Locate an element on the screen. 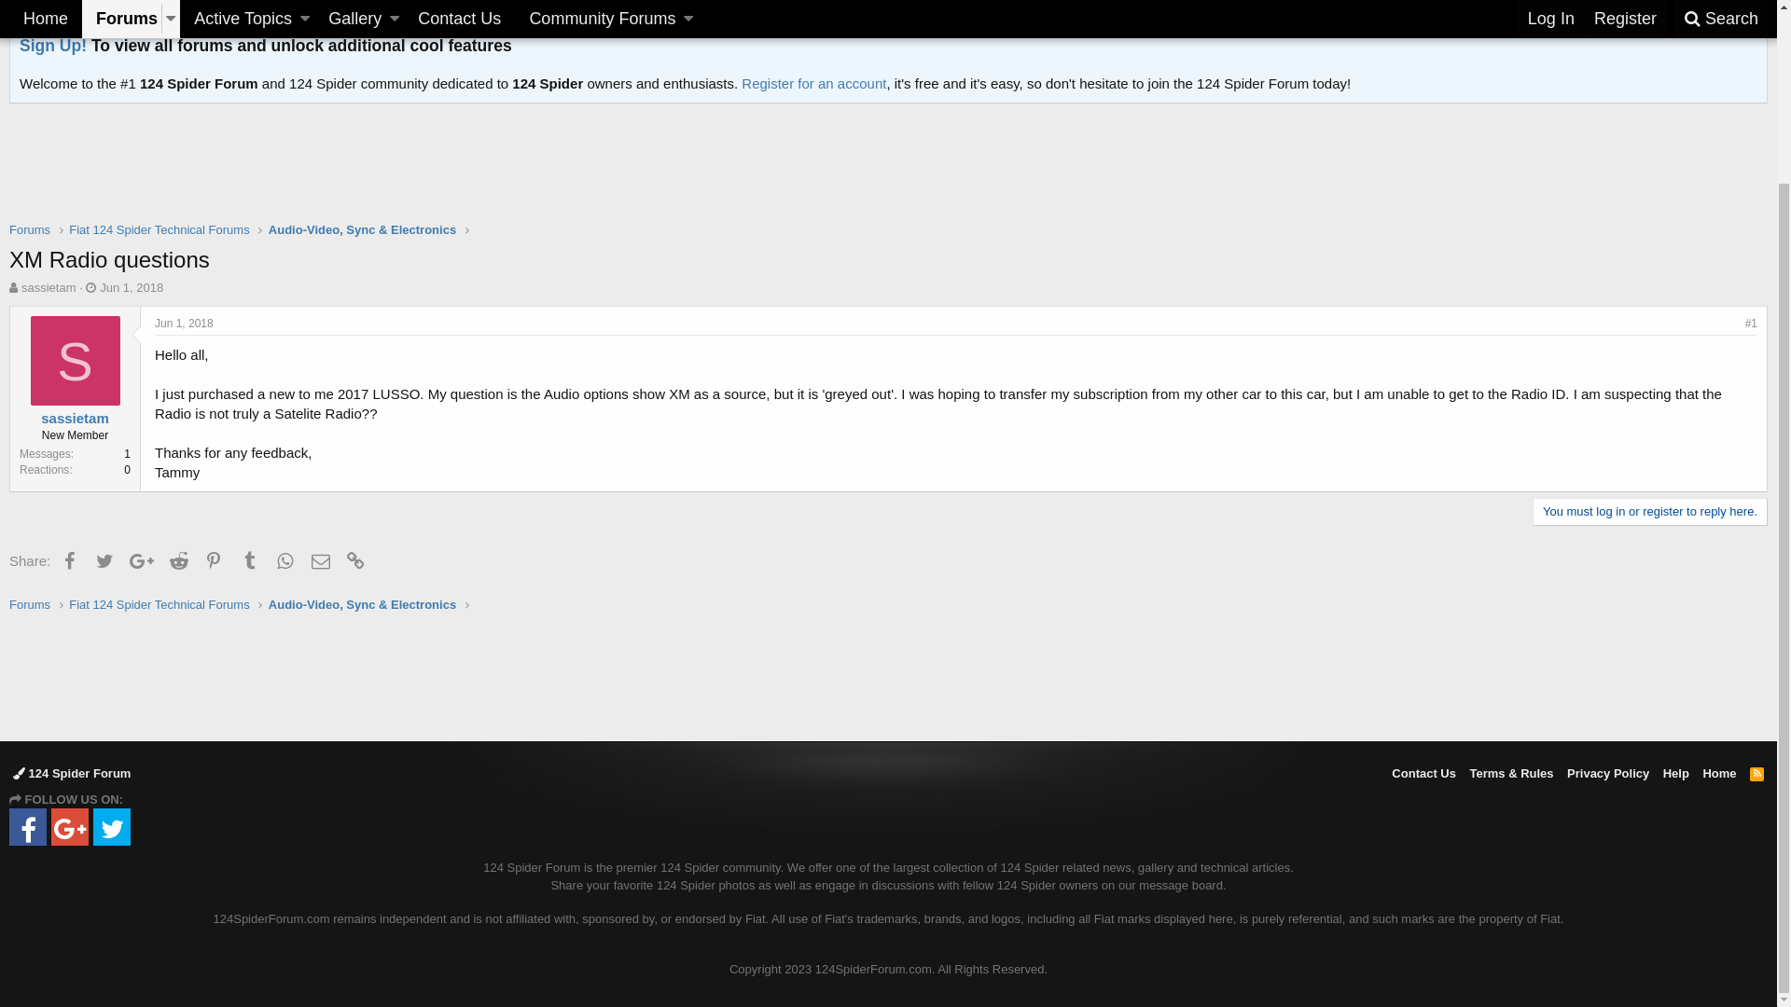 The image size is (1791, 1007). Fiat 124 Spider Technical Forums is located at coordinates (159, 817).